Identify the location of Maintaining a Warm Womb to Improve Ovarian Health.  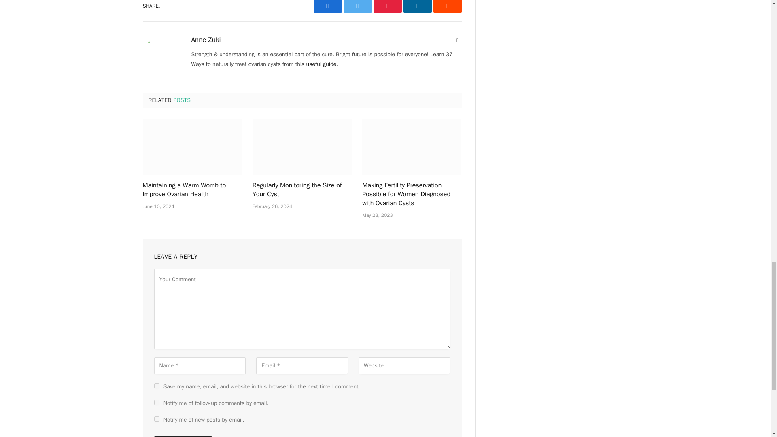
(192, 190).